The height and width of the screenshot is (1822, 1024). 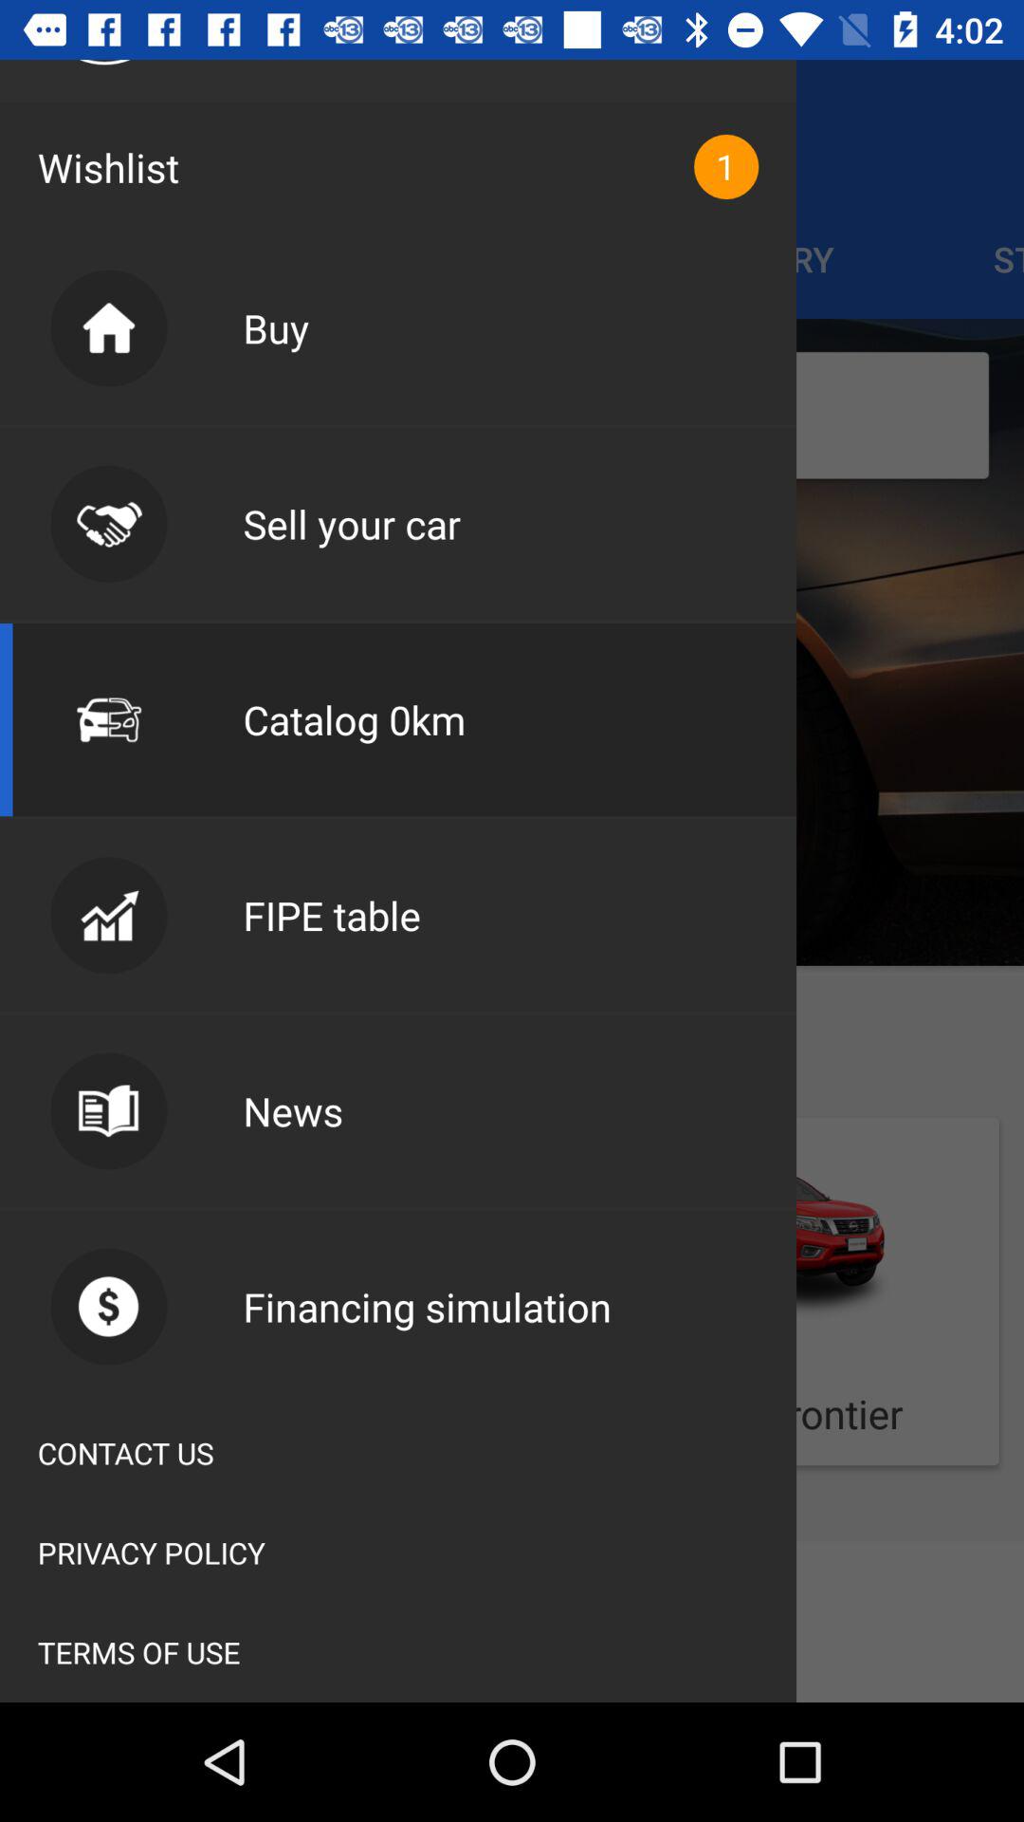 What do you see at coordinates (108, 524) in the screenshot?
I see `click on the image to the left of sell your car text` at bounding box center [108, 524].